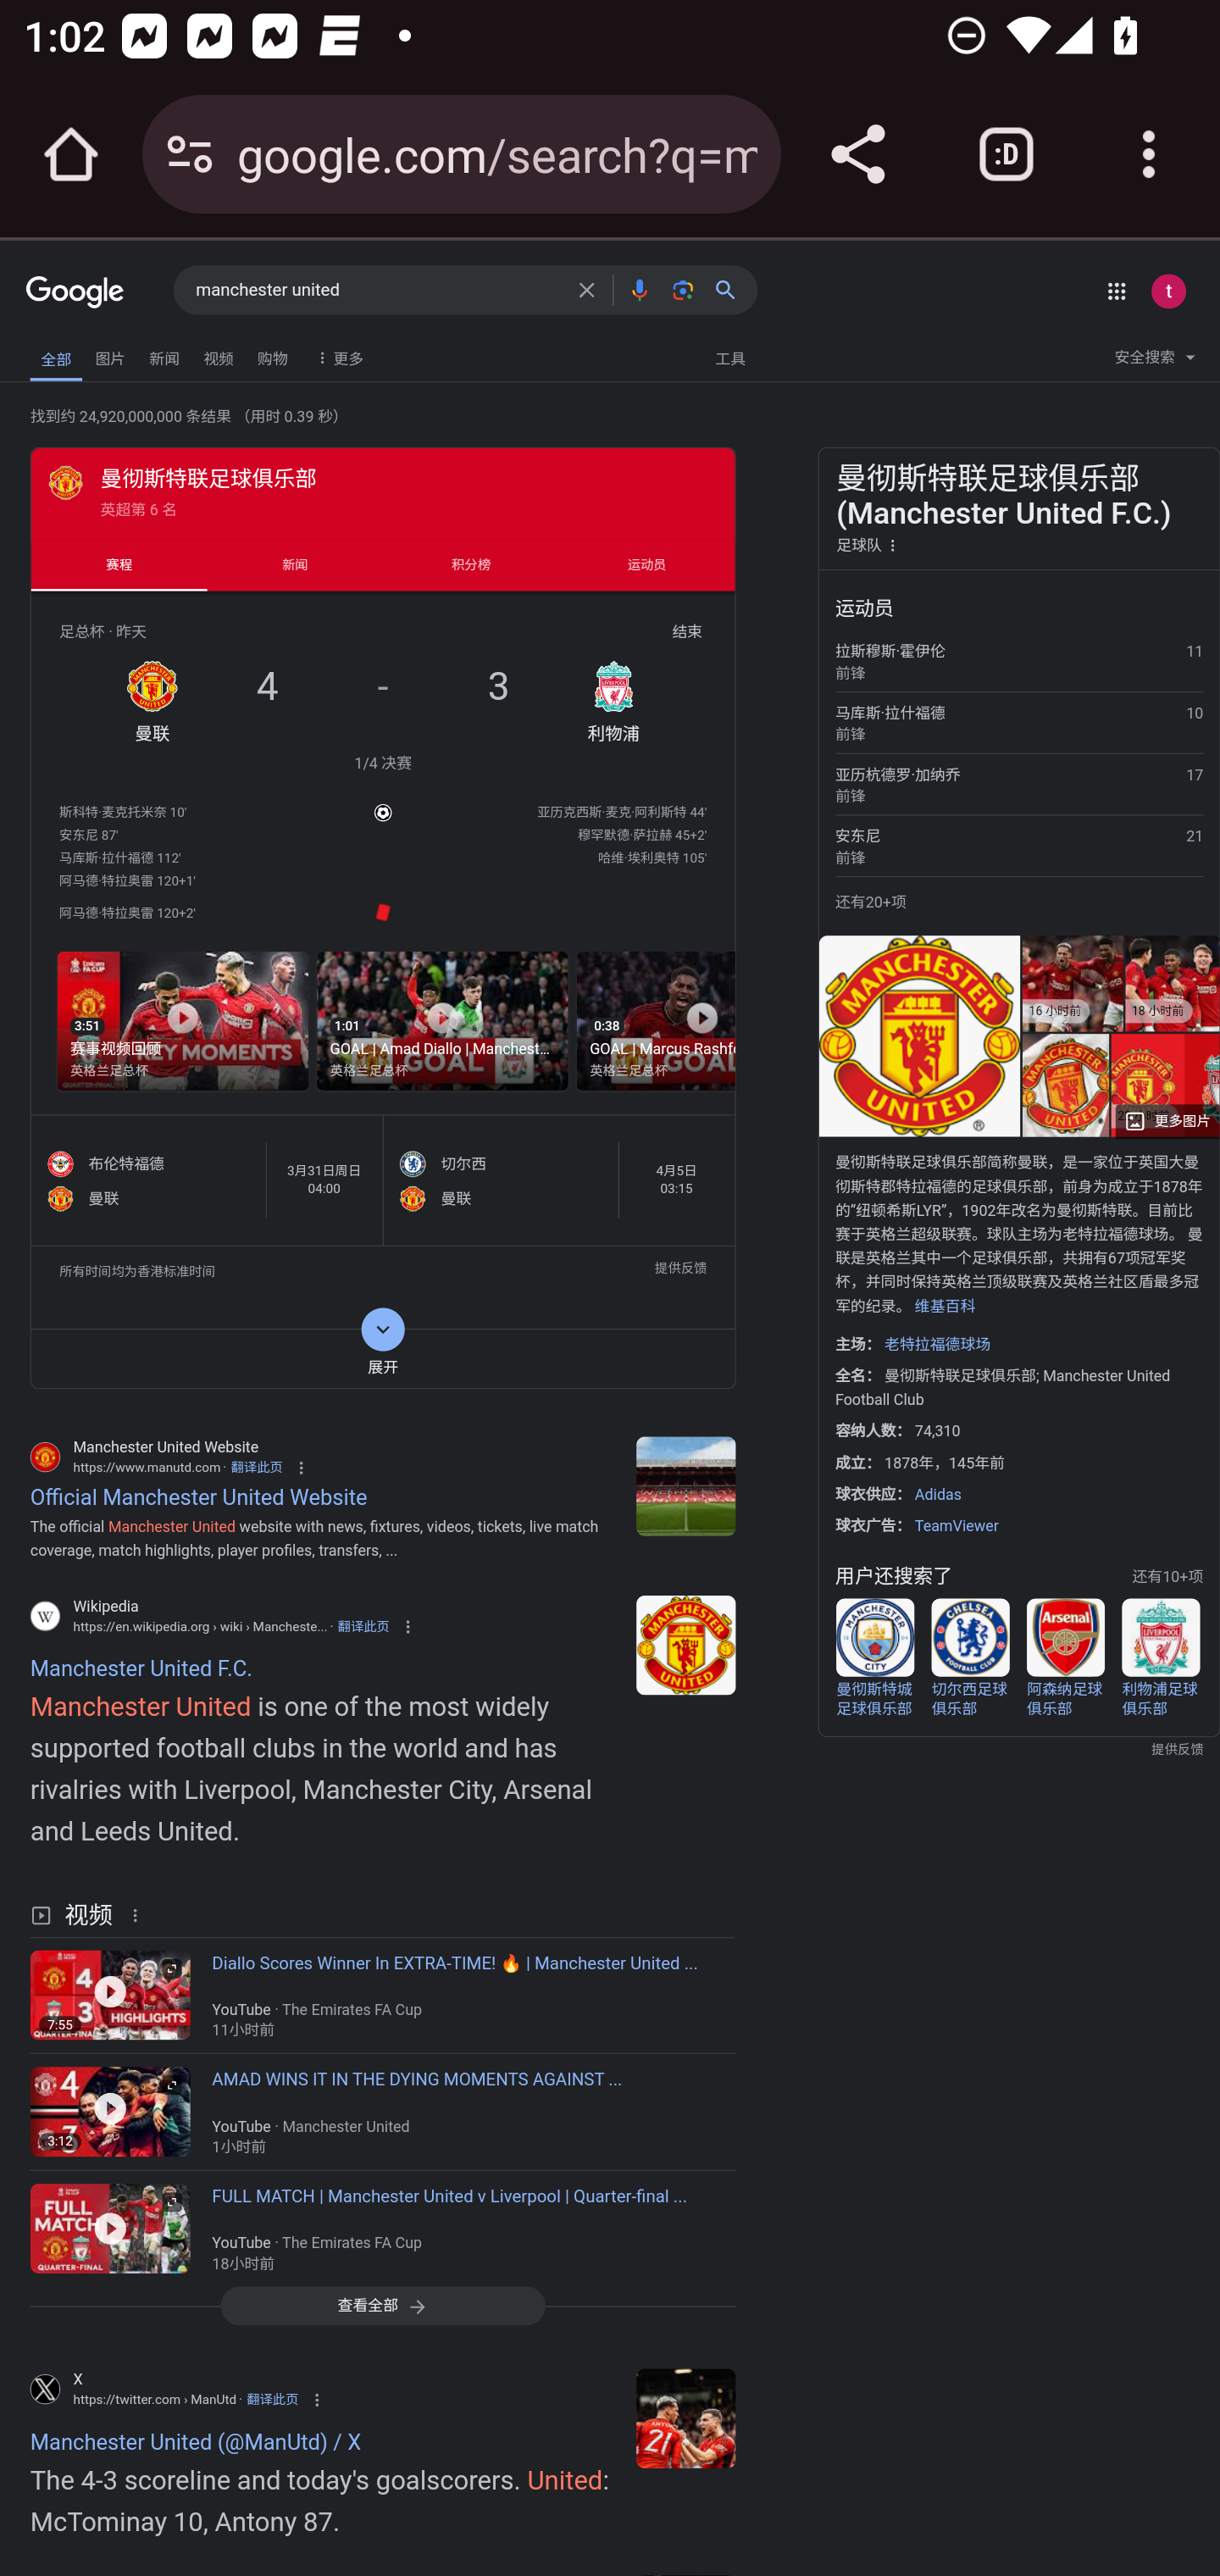  I want to click on 翻译此页, so click(271, 2401).